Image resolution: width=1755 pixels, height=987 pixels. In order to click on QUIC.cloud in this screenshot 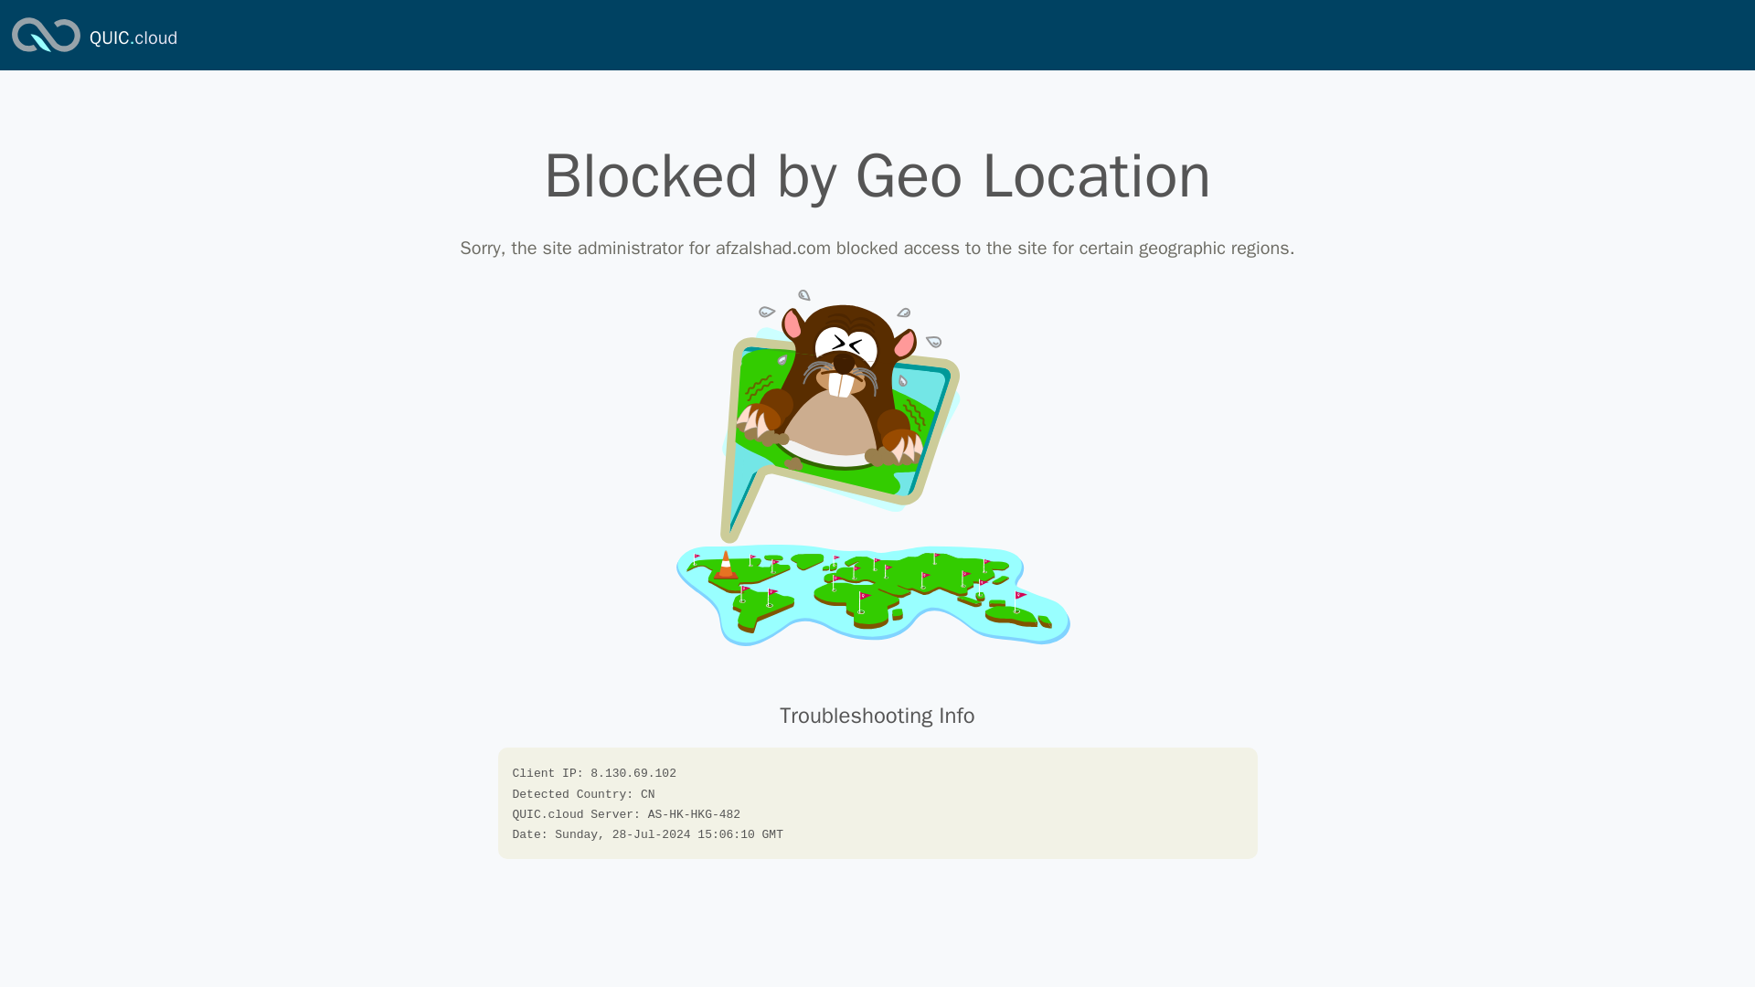, I will do `click(133, 38)`.